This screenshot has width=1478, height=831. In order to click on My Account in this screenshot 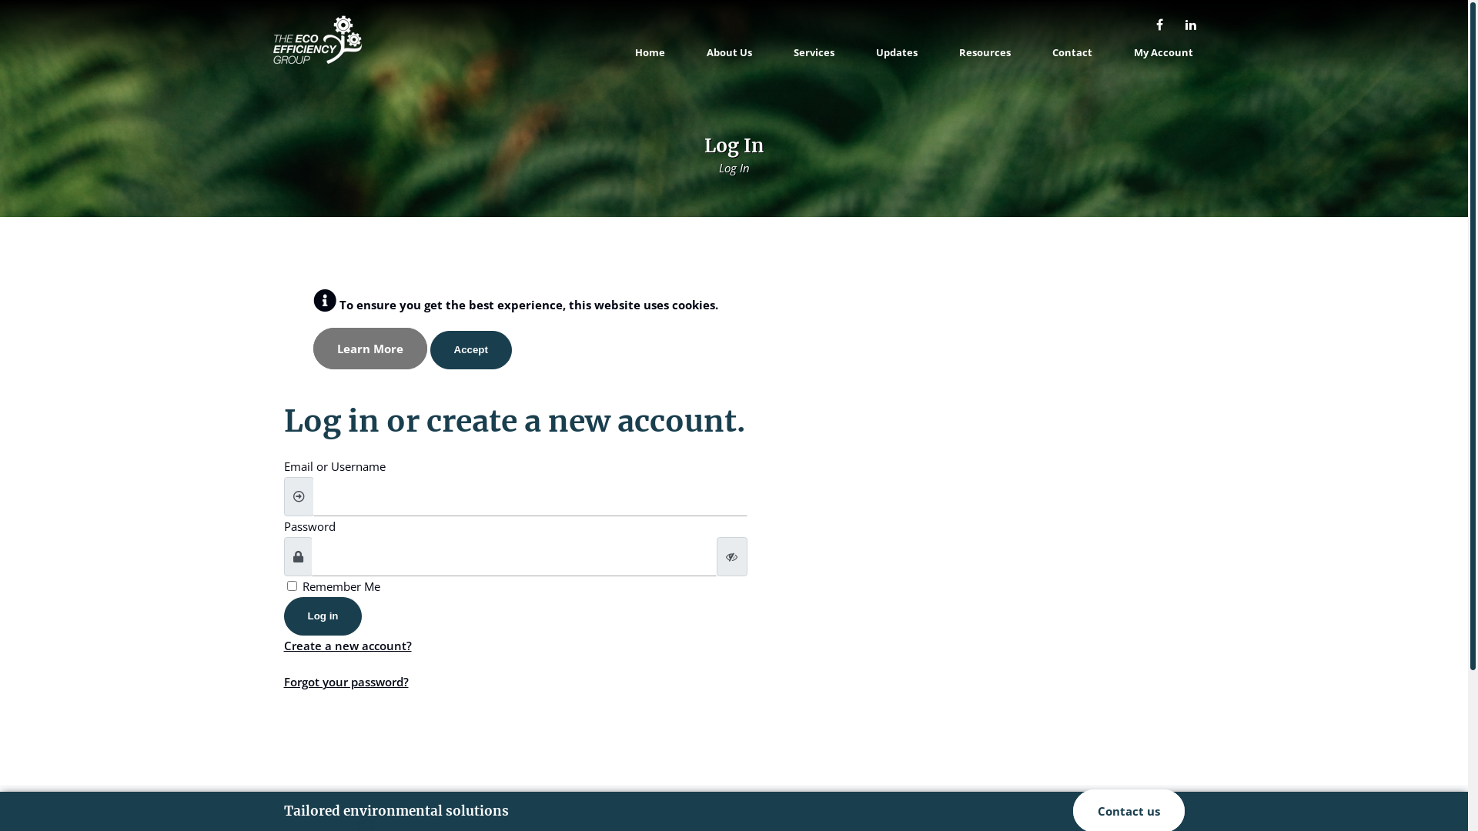, I will do `click(1162, 58)`.